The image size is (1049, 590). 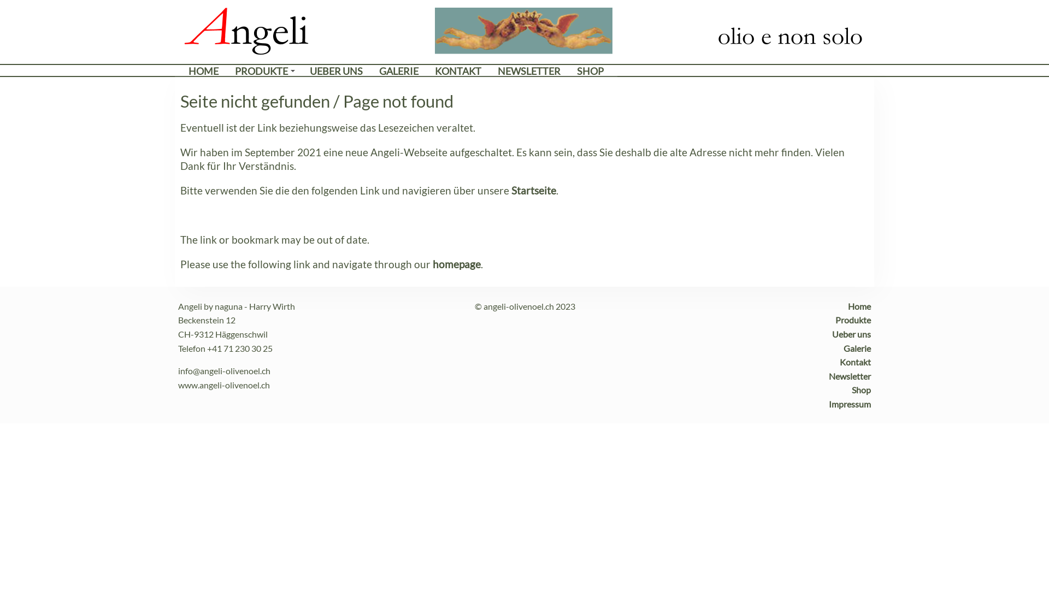 What do you see at coordinates (399, 71) in the screenshot?
I see `GALERIE` at bounding box center [399, 71].